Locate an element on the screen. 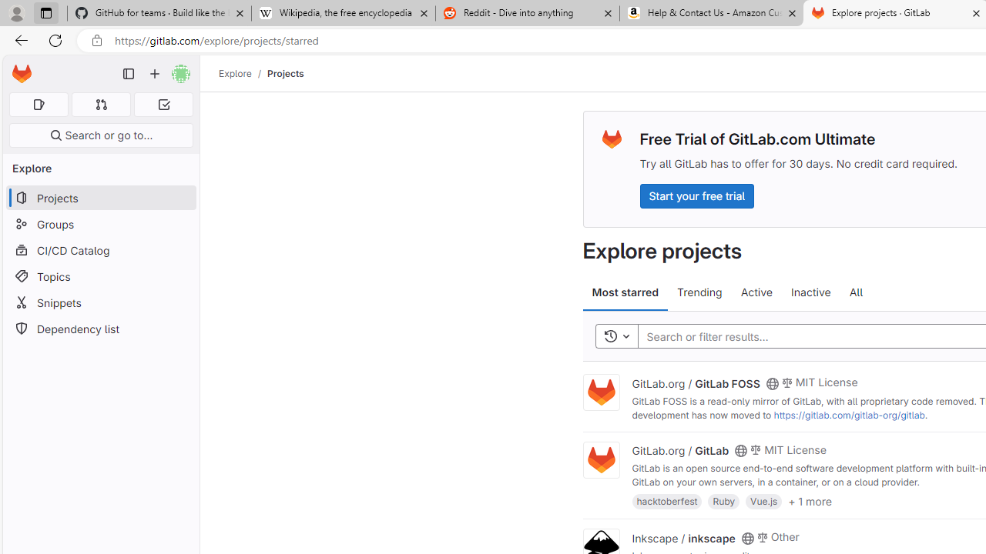 The width and height of the screenshot is (986, 554). To-Do list 0 is located at coordinates (163, 105).